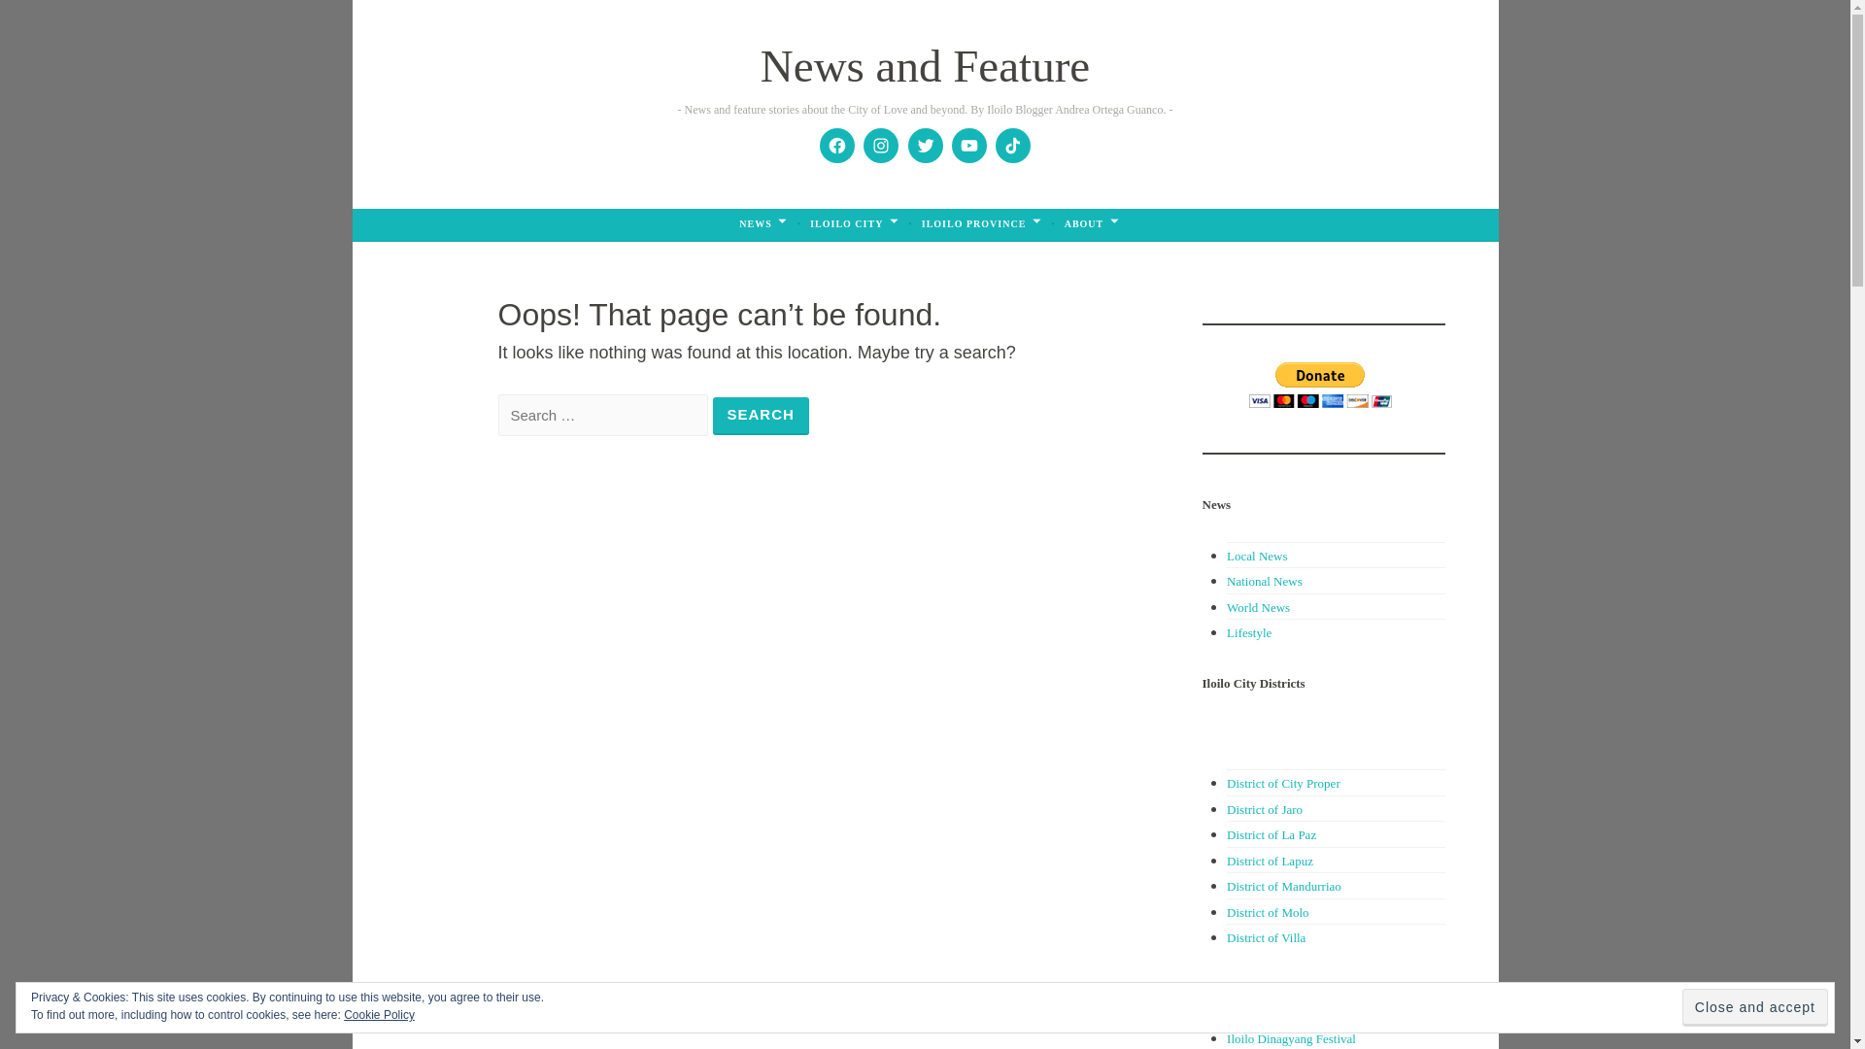  I want to click on NEWS, so click(763, 224).